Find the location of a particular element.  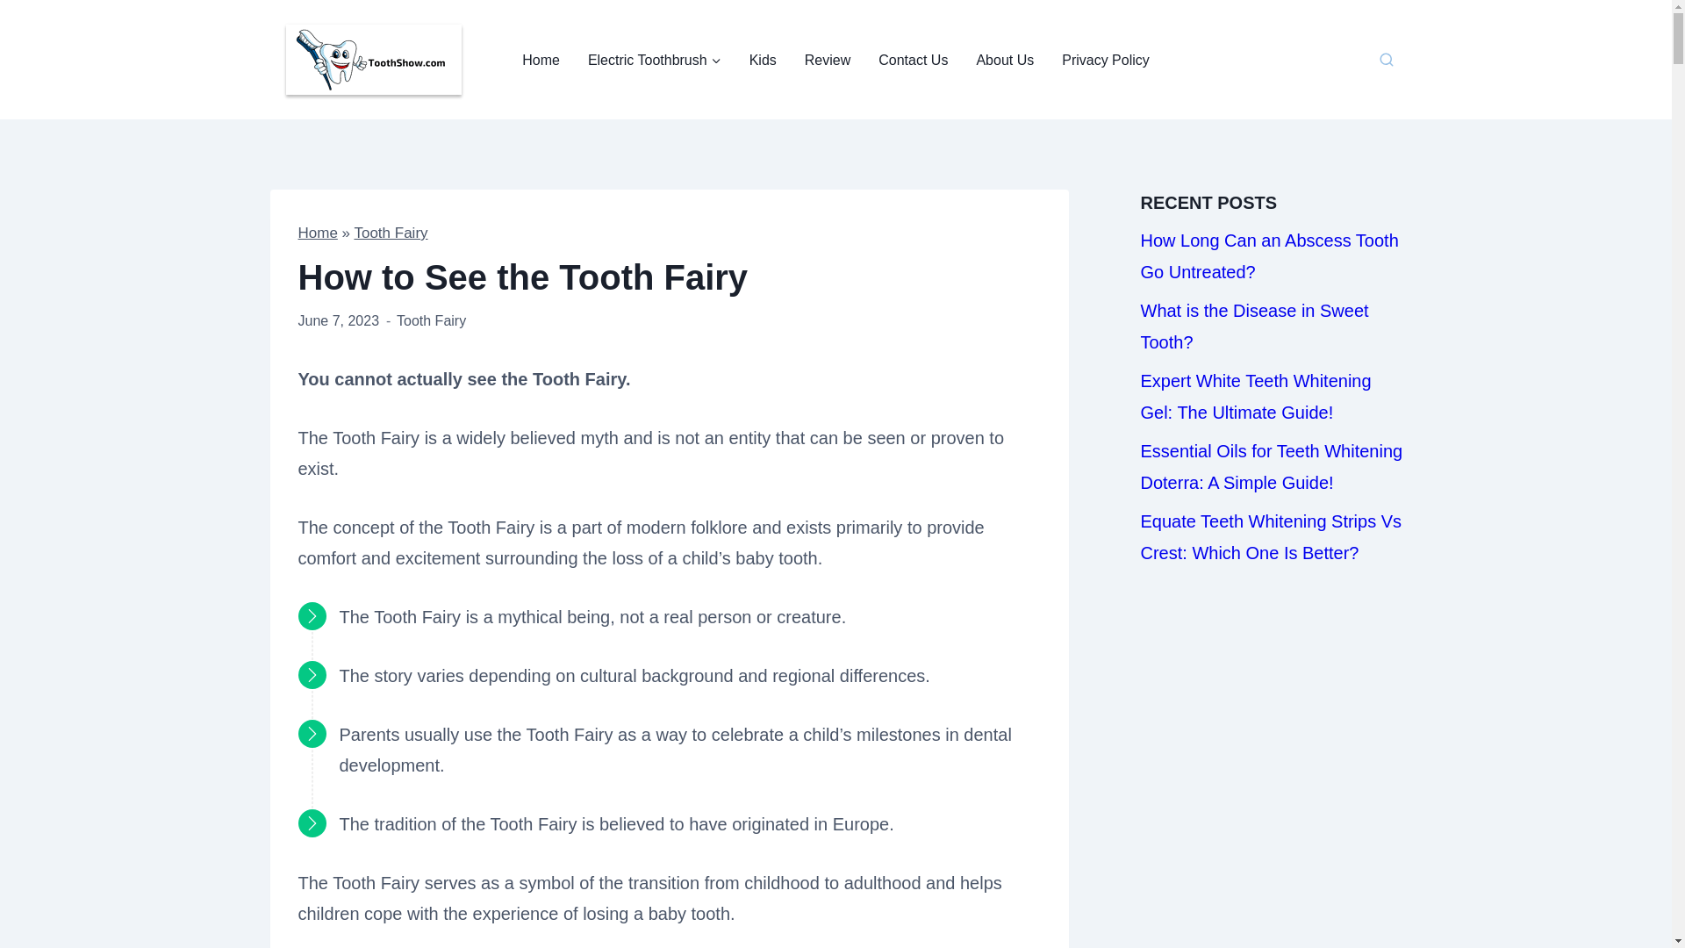

Review is located at coordinates (827, 60).